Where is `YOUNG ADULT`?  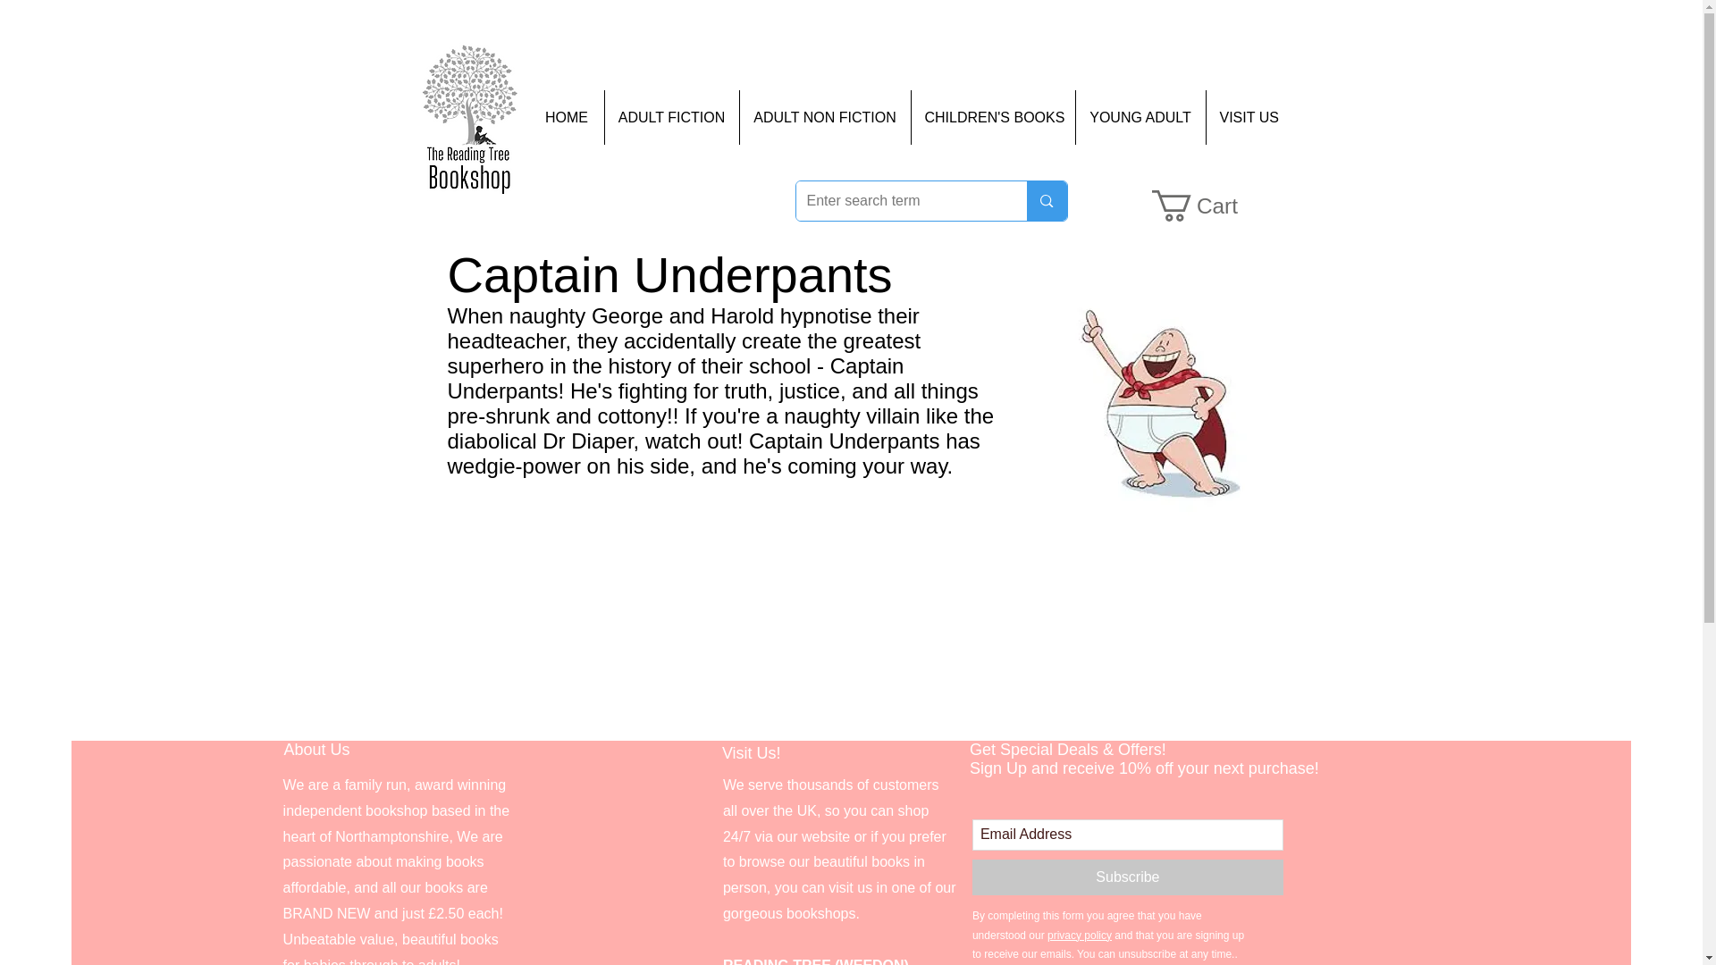
YOUNG ADULT is located at coordinates (1139, 118).